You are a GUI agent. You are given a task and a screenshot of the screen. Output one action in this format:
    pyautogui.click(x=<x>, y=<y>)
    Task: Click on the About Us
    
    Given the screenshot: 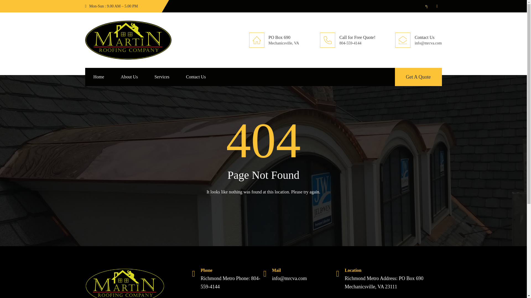 What is the action you would take?
    pyautogui.click(x=129, y=77)
    